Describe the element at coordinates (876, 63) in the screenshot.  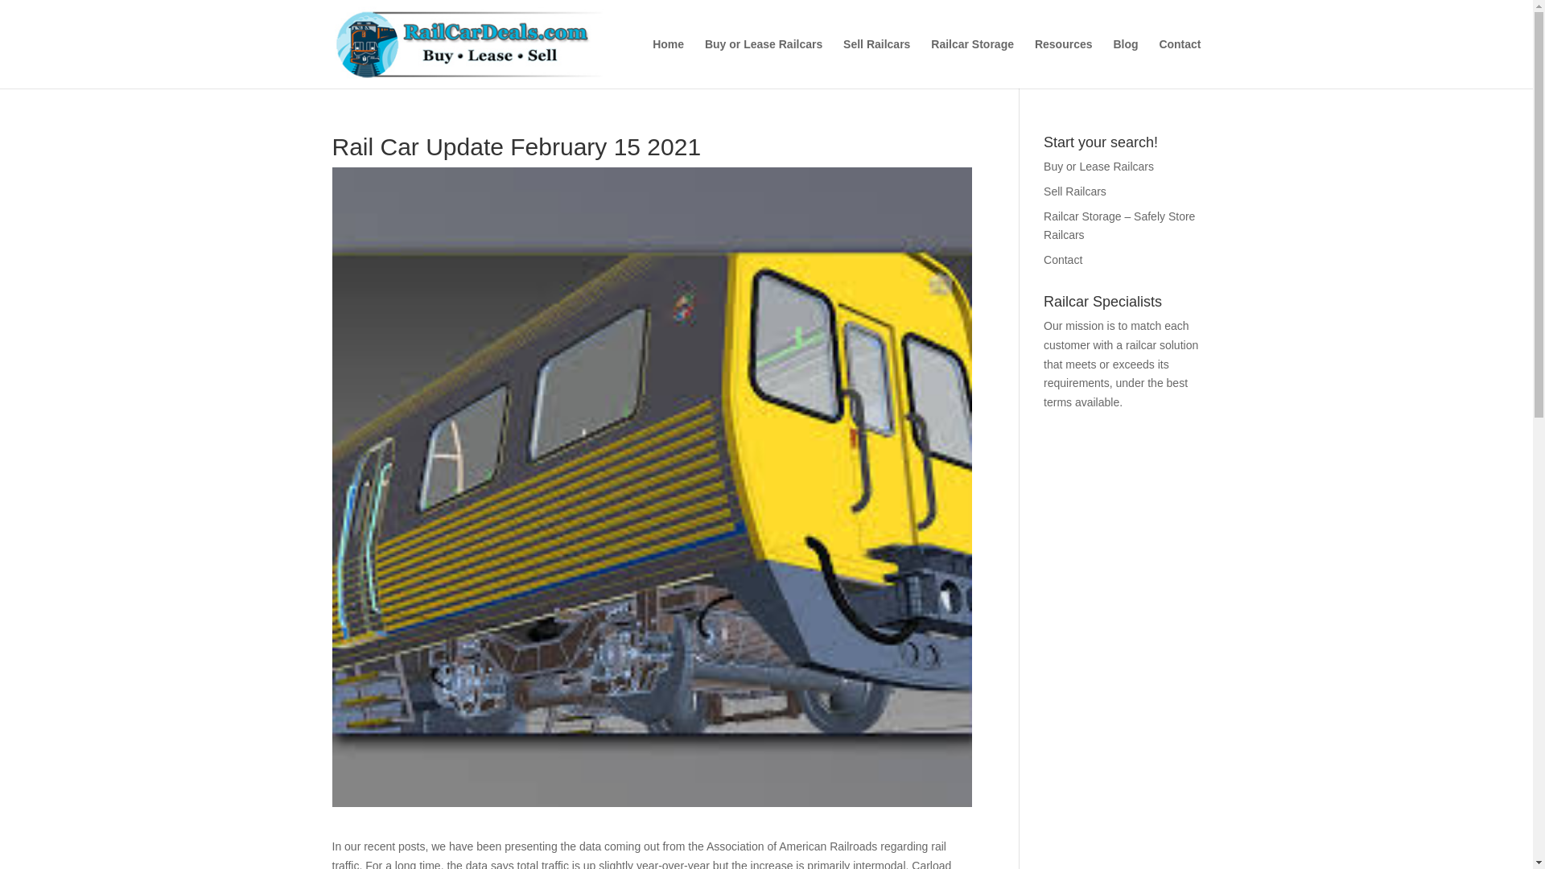
I see `Sell Railcars` at that location.